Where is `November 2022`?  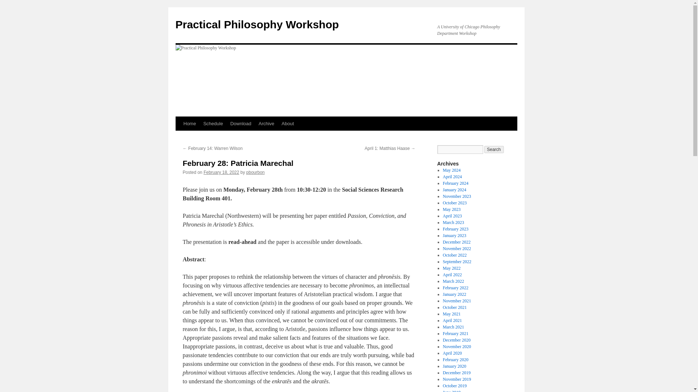
November 2022 is located at coordinates (457, 249).